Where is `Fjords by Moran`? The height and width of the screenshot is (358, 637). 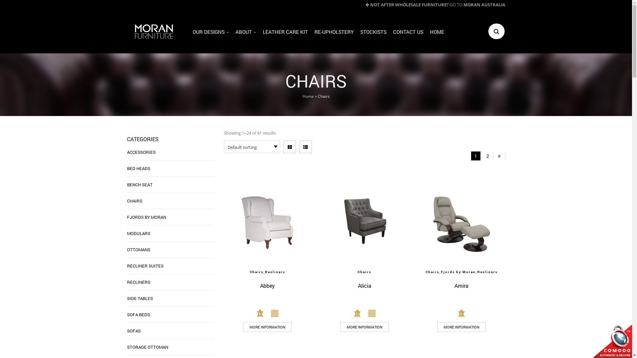 Fjords by Moran is located at coordinates (459, 272).